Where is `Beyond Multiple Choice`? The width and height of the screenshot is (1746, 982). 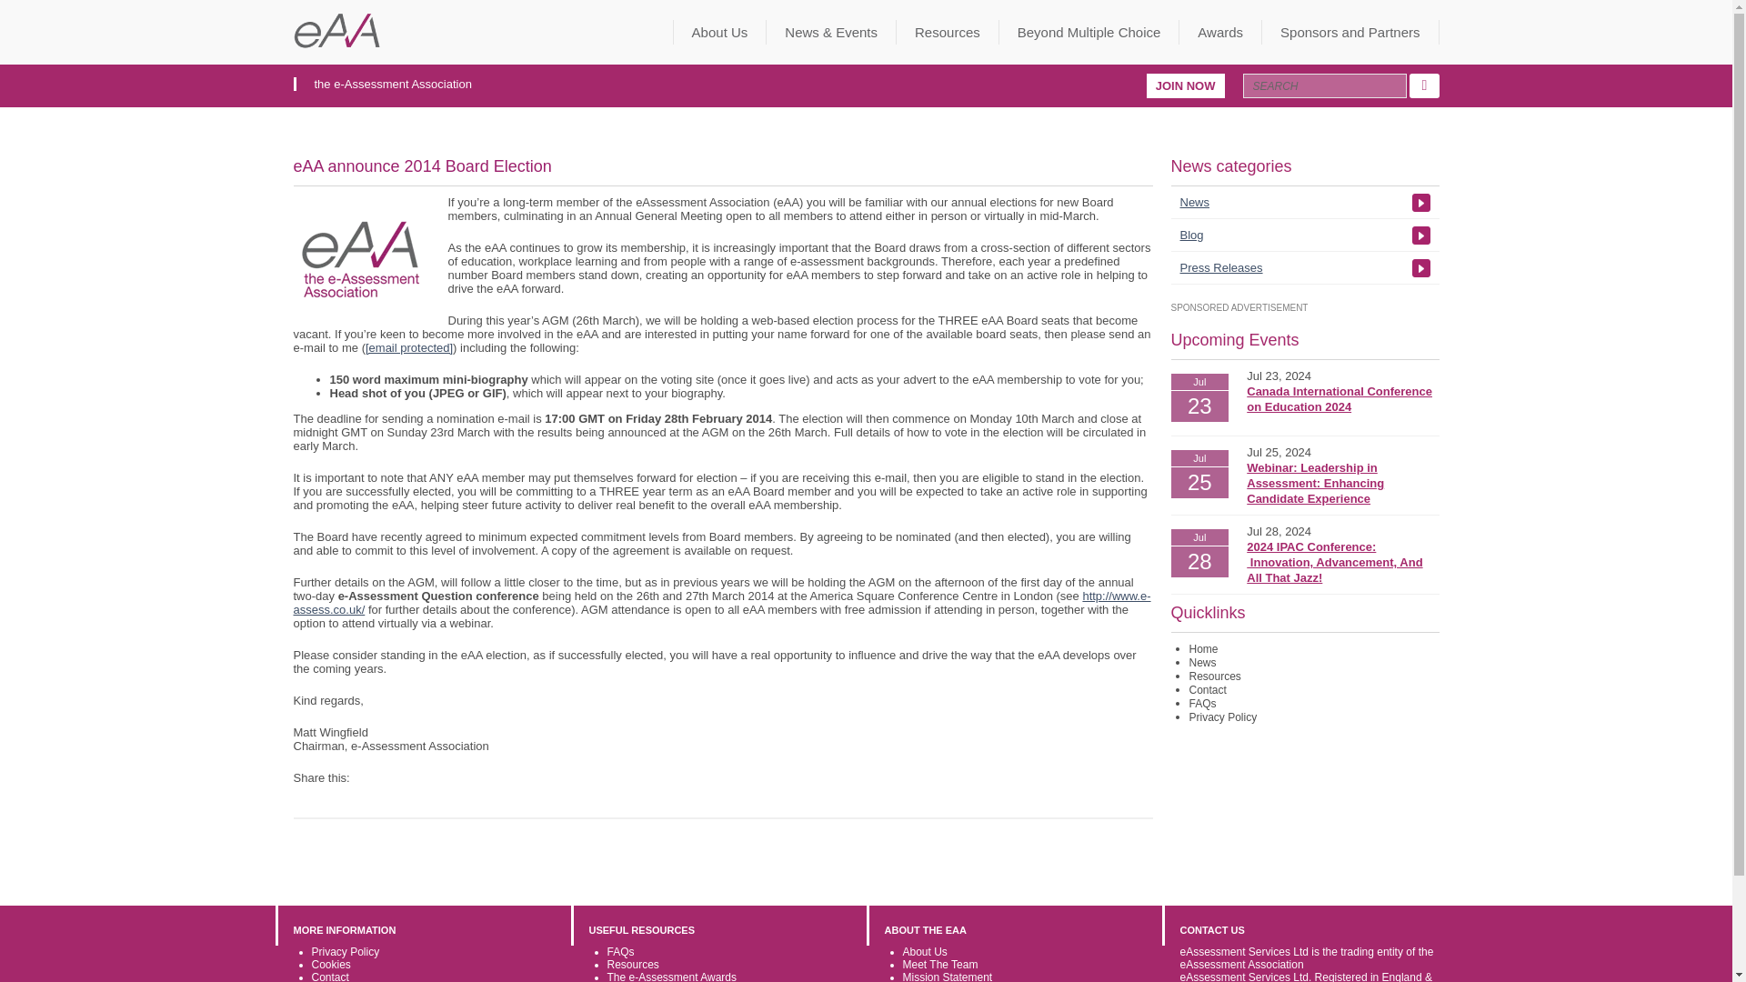
Beyond Multiple Choice is located at coordinates (1089, 31).